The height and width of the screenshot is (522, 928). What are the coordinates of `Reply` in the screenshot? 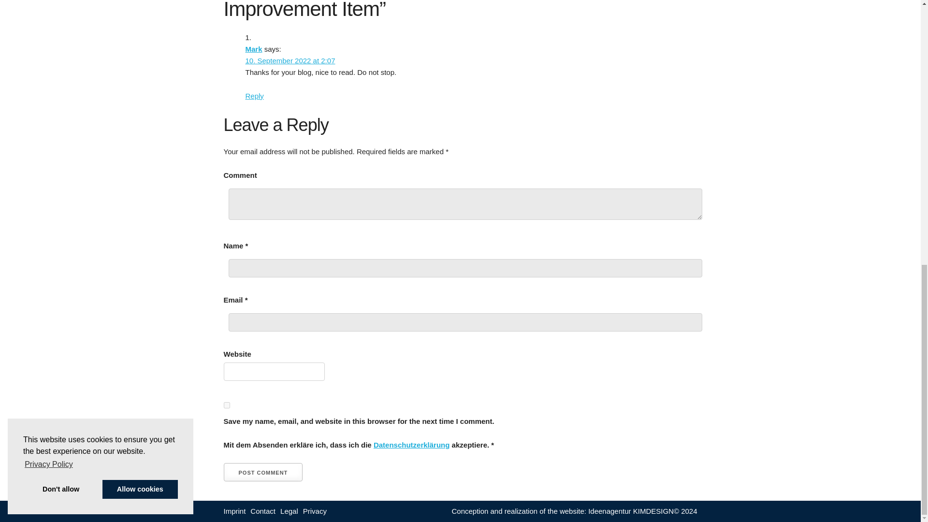 It's located at (254, 96).